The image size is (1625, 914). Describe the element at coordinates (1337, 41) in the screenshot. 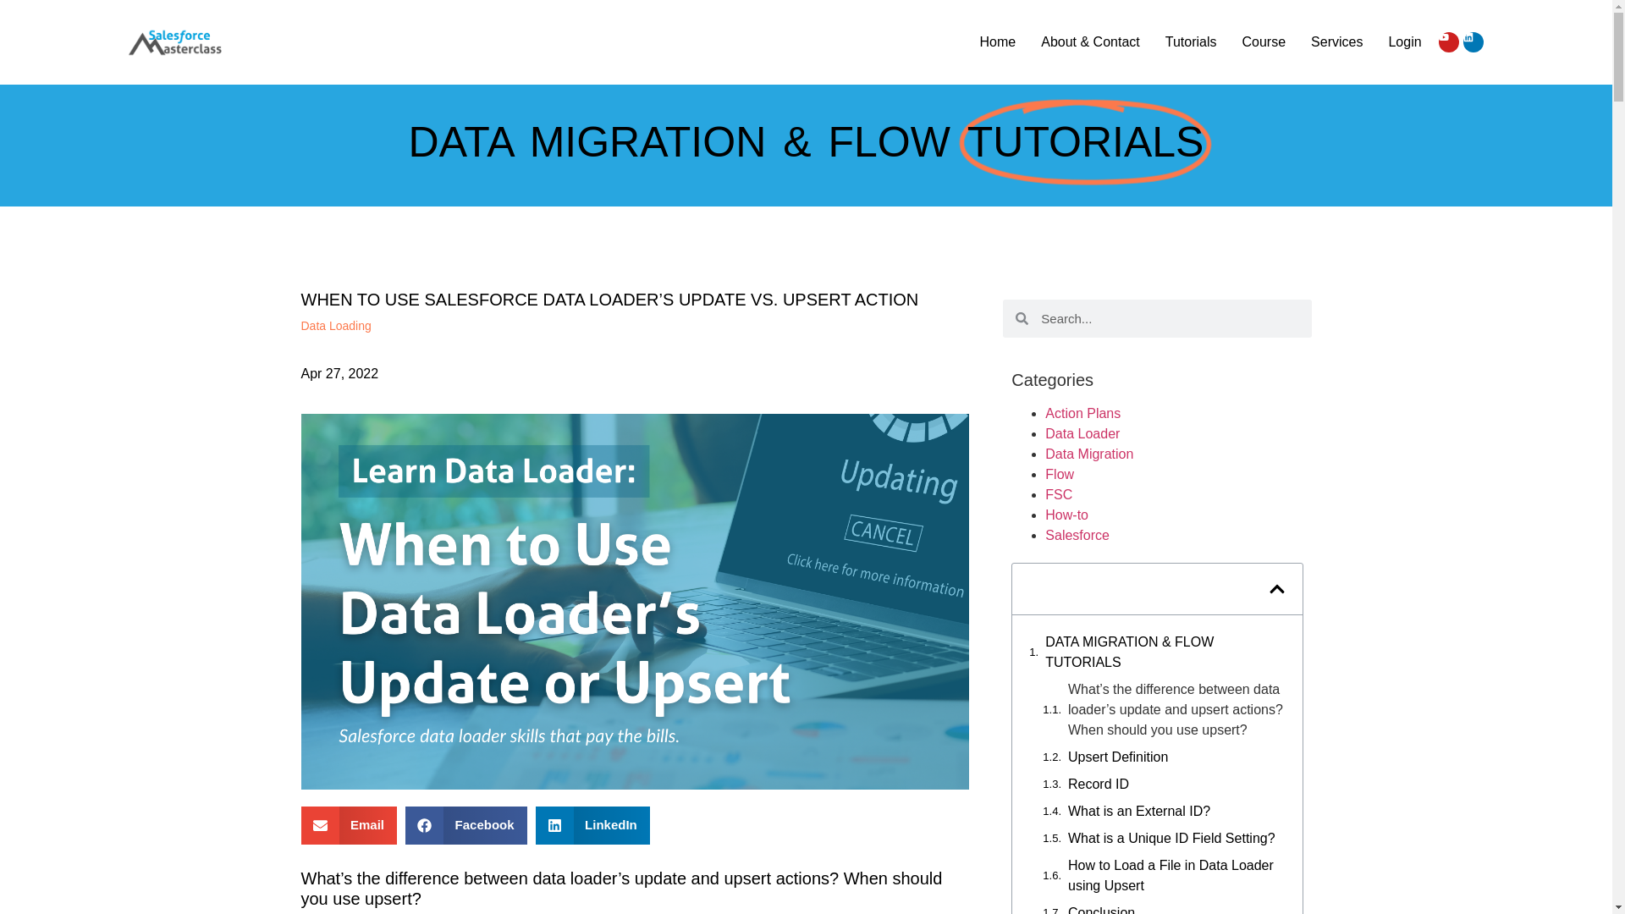

I see `Services` at that location.